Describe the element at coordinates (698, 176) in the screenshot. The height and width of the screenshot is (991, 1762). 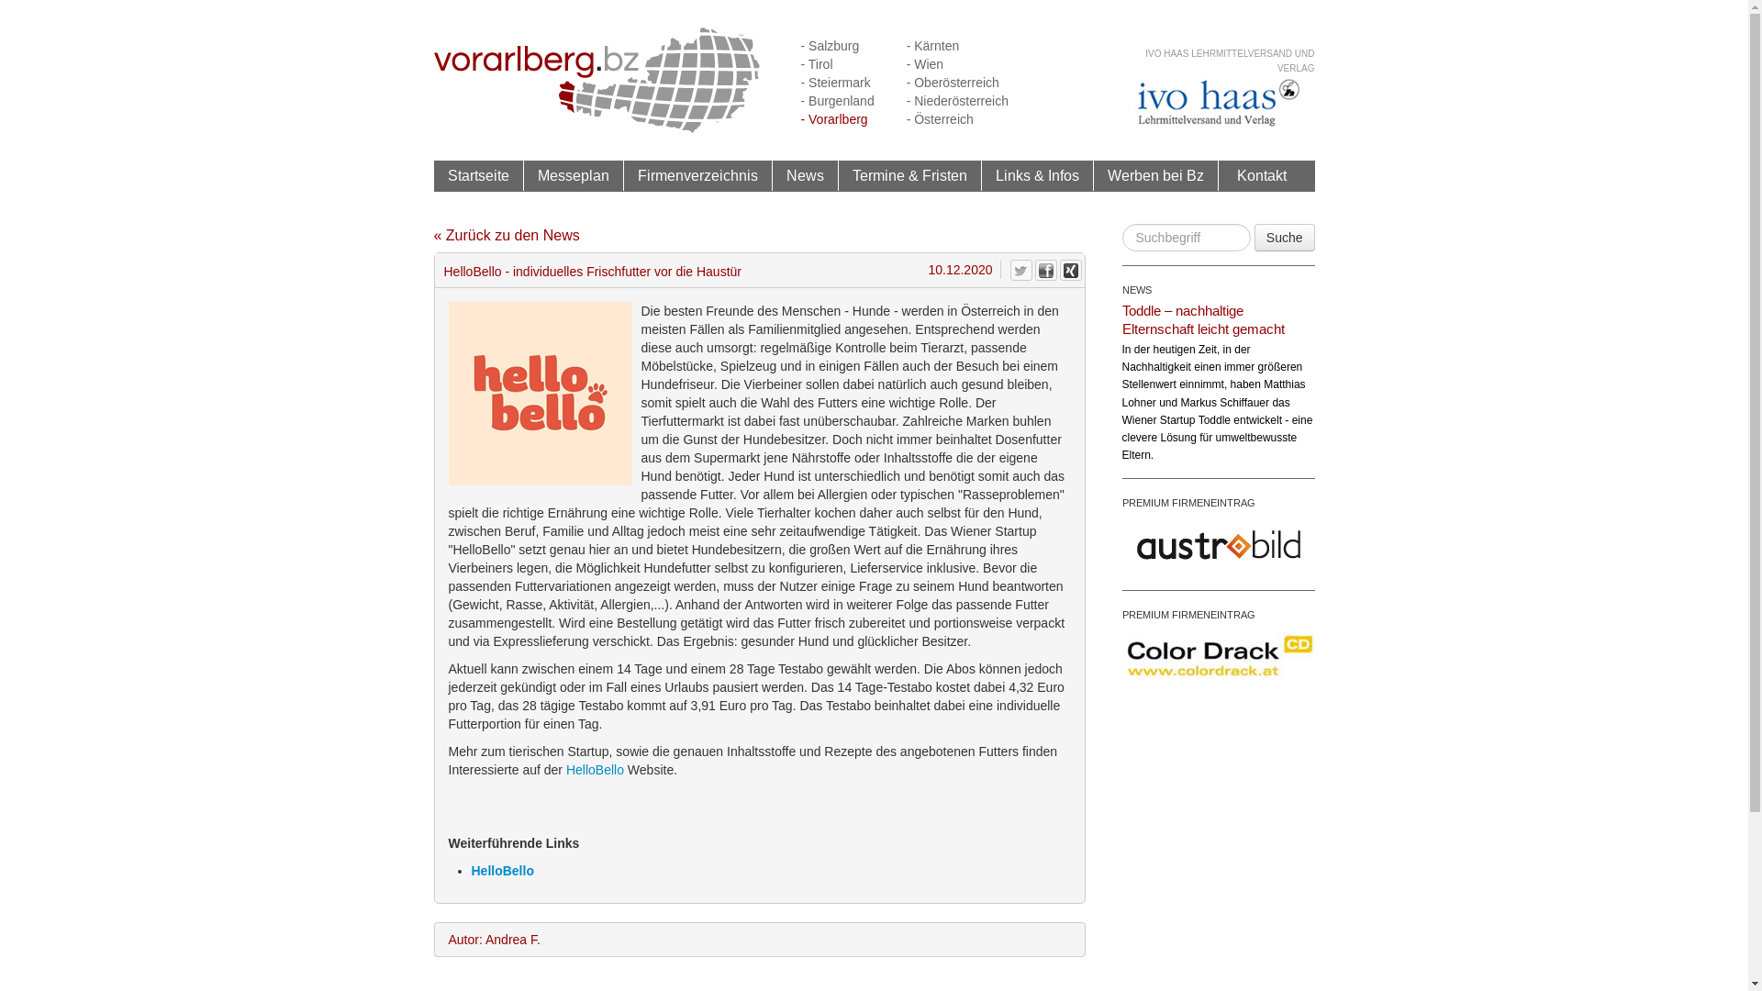
I see `Firmenverzeichnis` at that location.